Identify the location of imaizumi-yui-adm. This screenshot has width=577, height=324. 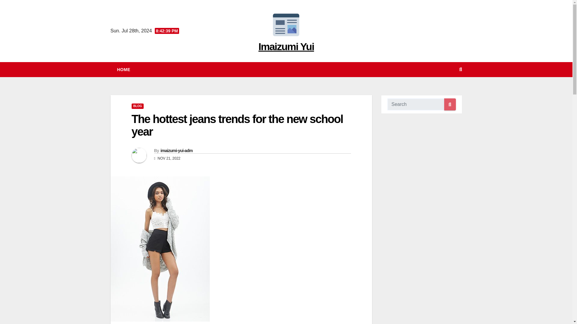
(176, 150).